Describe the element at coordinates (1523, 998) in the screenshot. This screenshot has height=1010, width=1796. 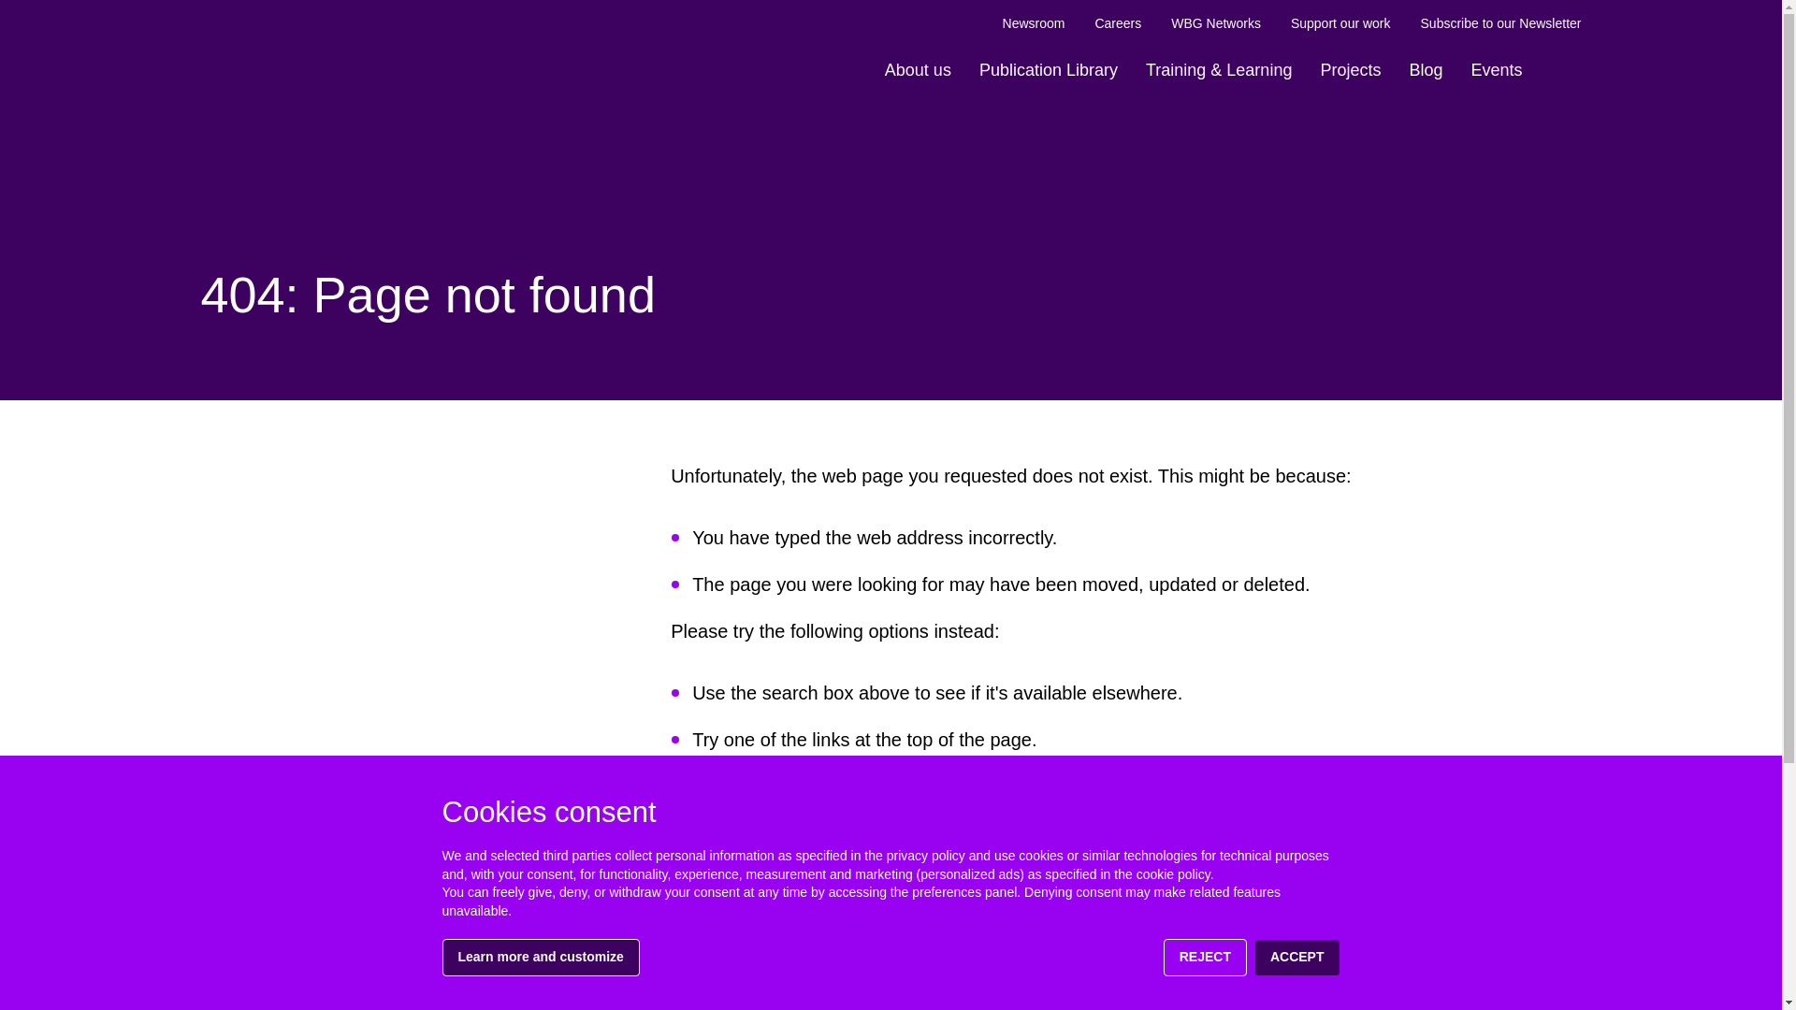
I see `SUBSCRIBE` at that location.